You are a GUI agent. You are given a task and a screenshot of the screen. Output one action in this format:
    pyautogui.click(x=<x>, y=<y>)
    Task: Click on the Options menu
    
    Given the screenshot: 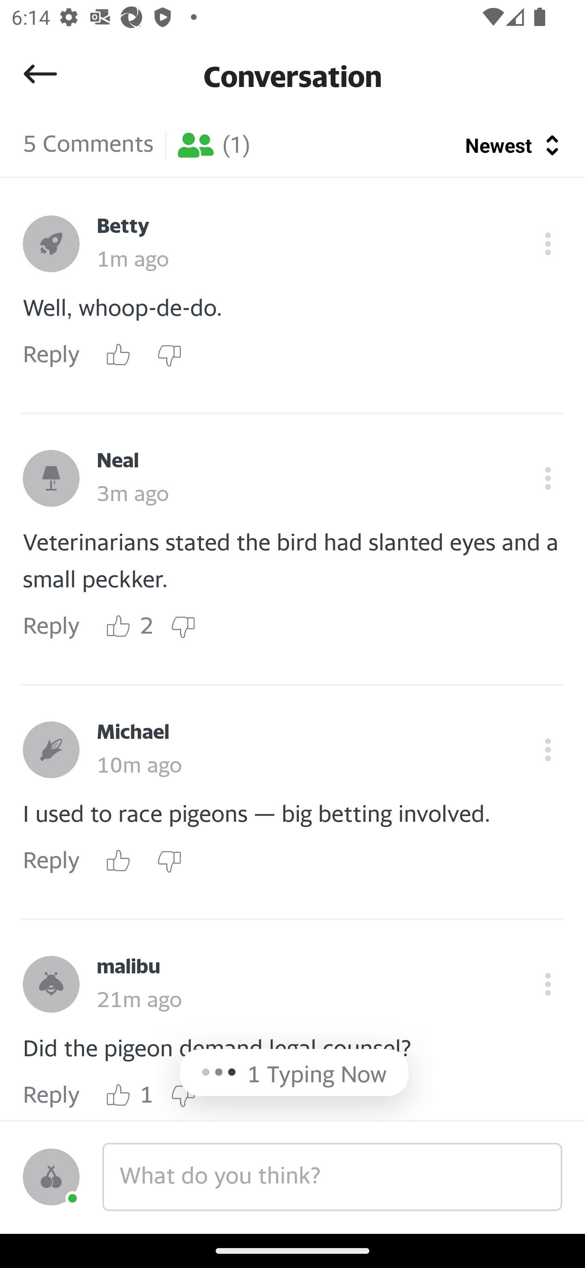 What is the action you would take?
    pyautogui.click(x=548, y=984)
    